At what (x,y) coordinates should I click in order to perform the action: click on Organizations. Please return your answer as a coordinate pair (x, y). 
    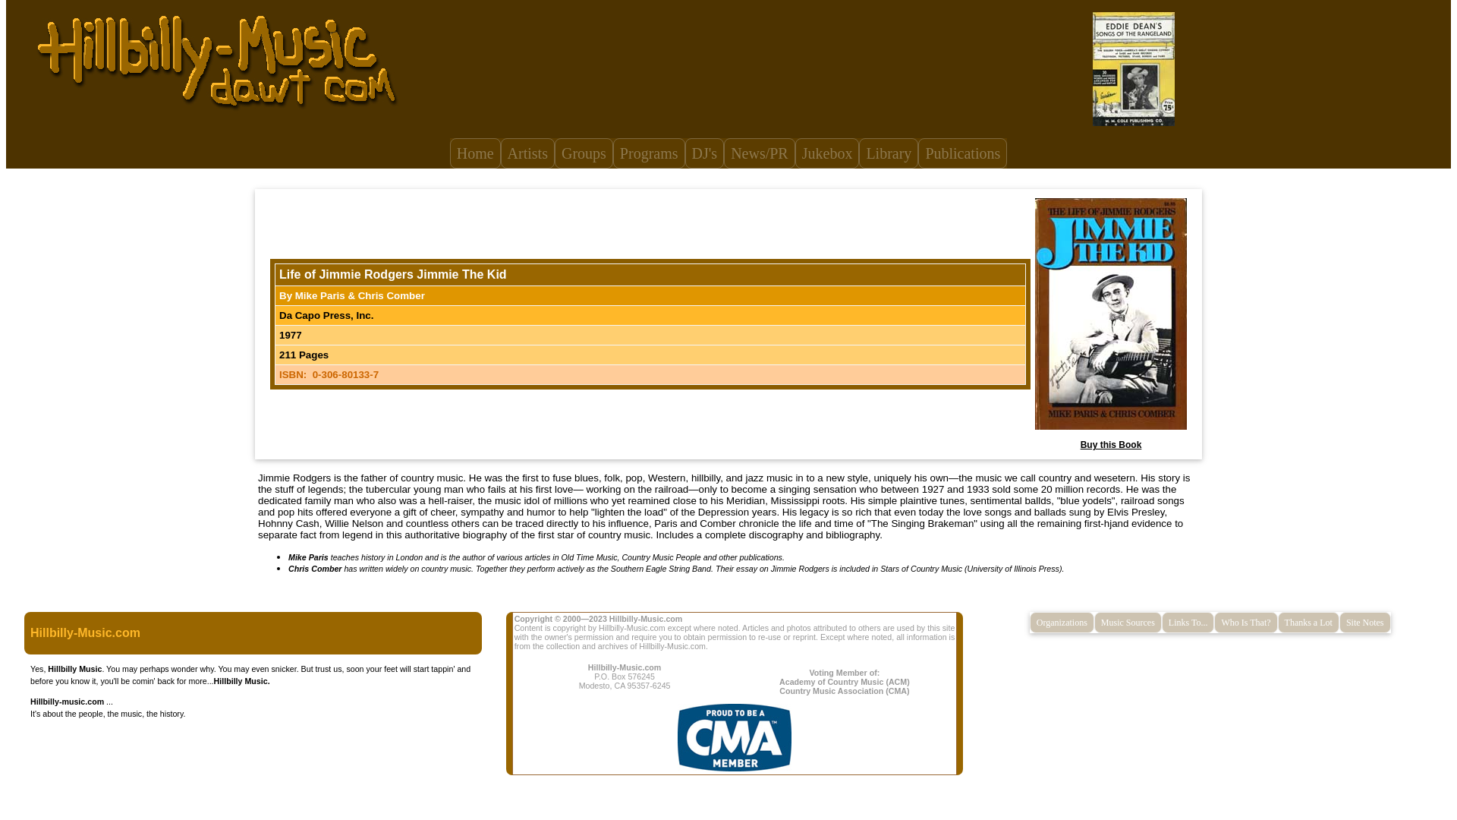
    Looking at the image, I should click on (1062, 622).